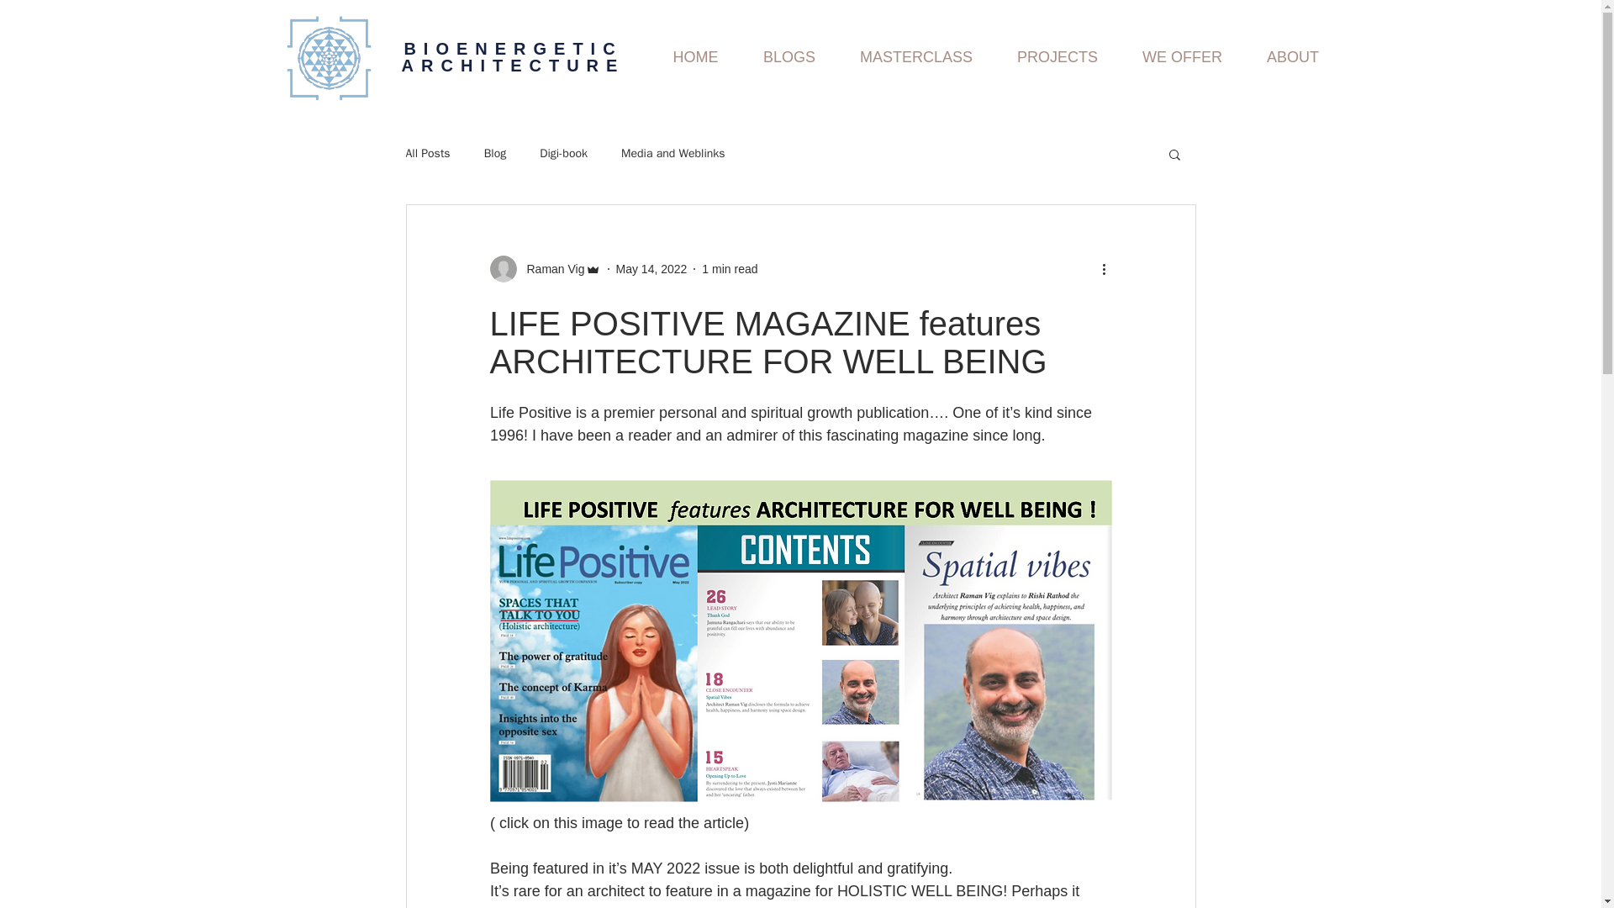 The height and width of the screenshot is (908, 1614). Describe the element at coordinates (513, 49) in the screenshot. I see `BIOENERGETIC` at that location.